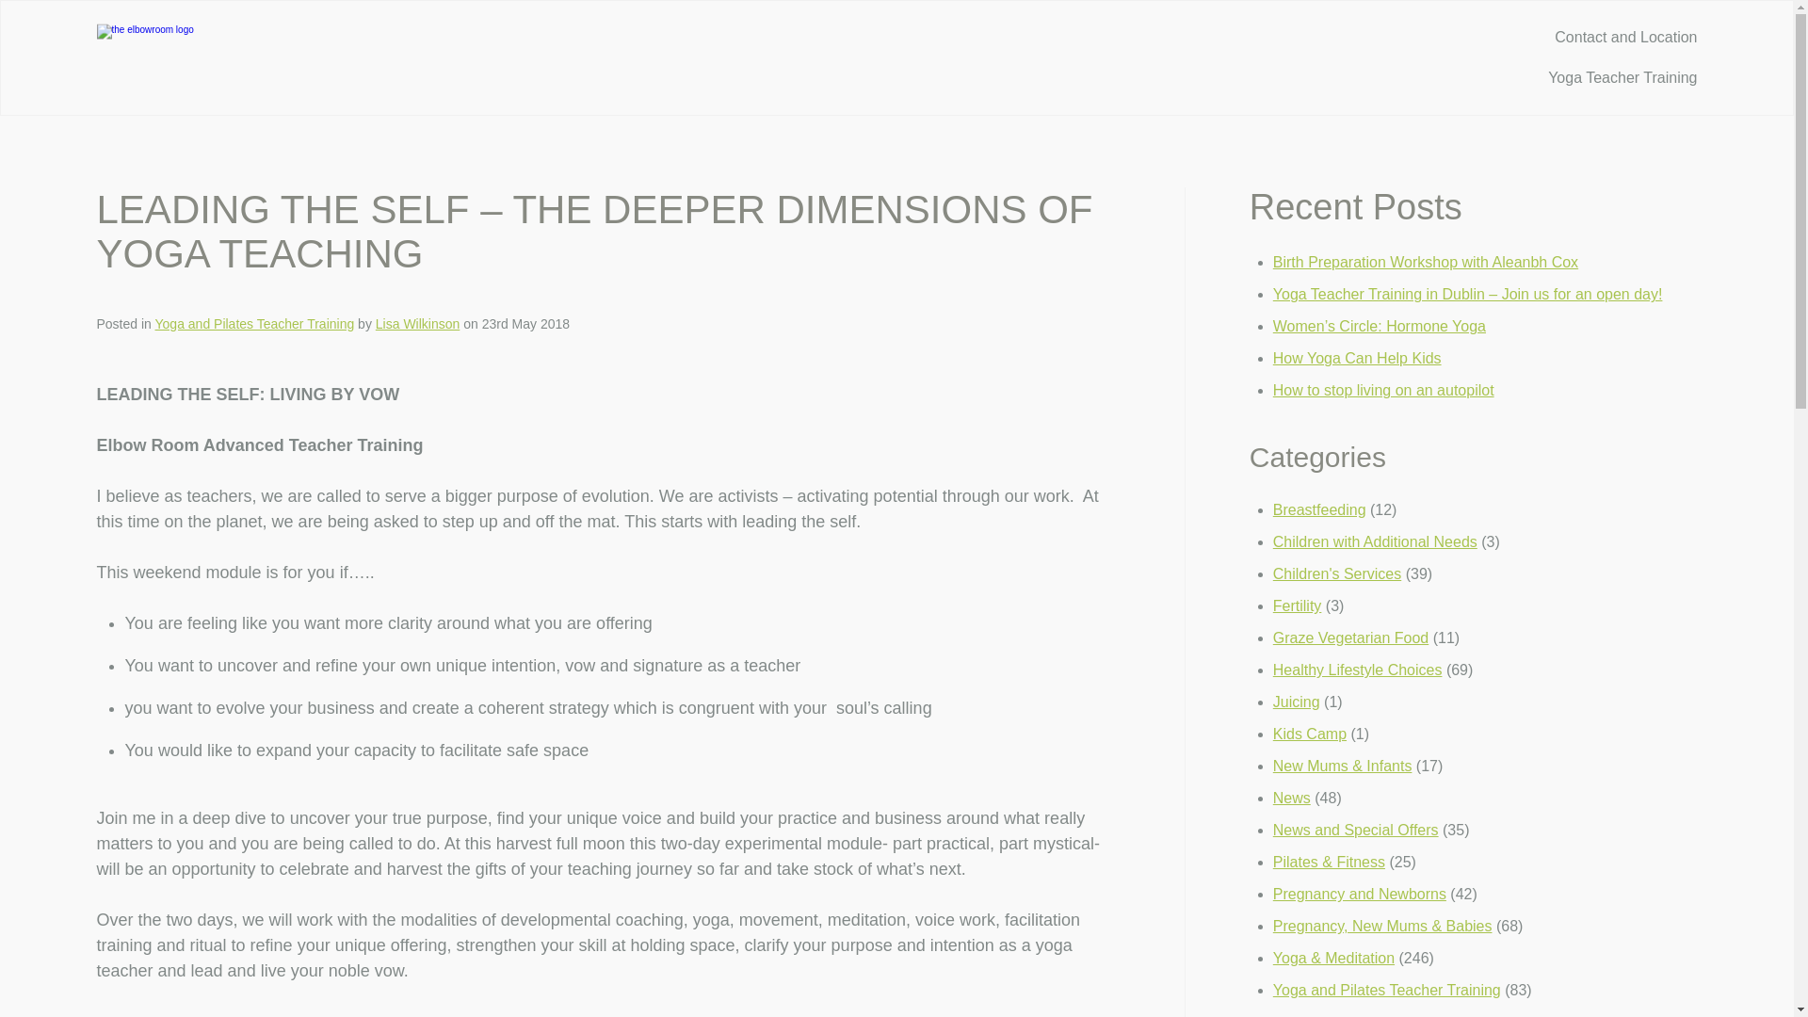  I want to click on Juicing, so click(1296, 701).